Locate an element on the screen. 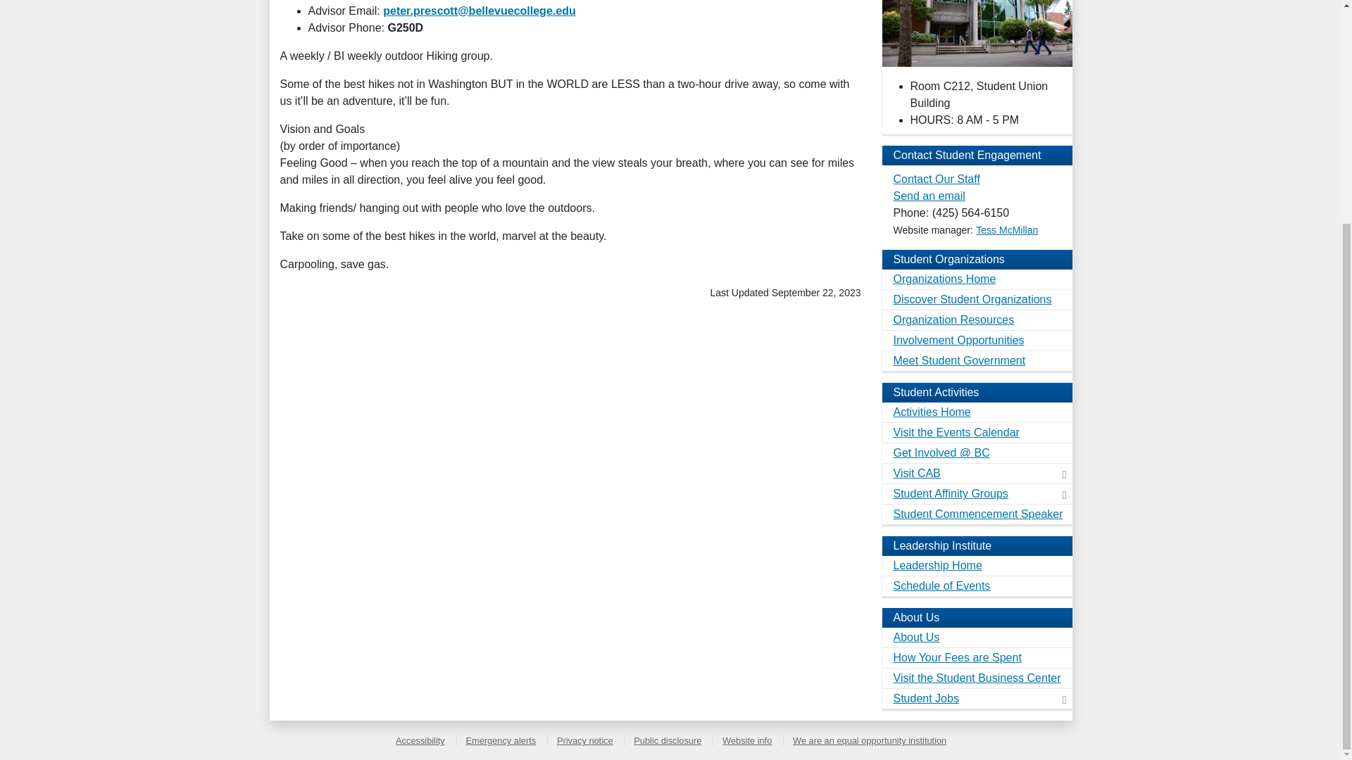 The image size is (1352, 760). Discover Student Organizations is located at coordinates (976, 300).